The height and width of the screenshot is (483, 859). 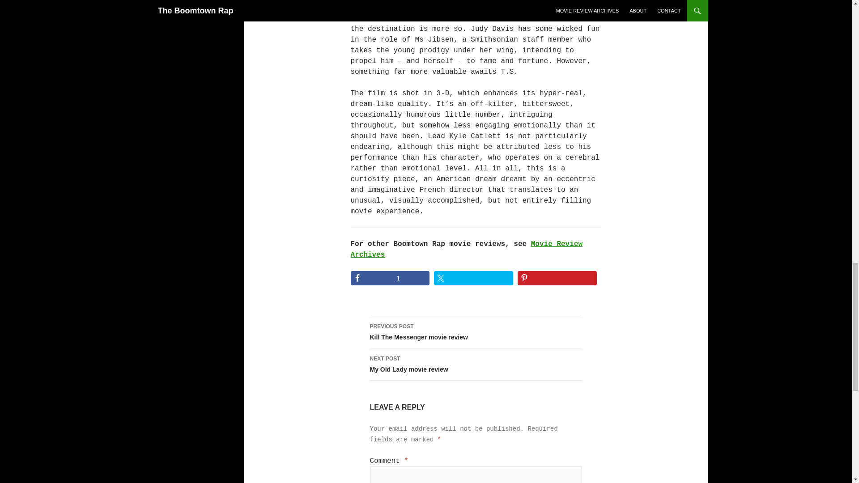 What do you see at coordinates (390, 278) in the screenshot?
I see `1` at bounding box center [390, 278].